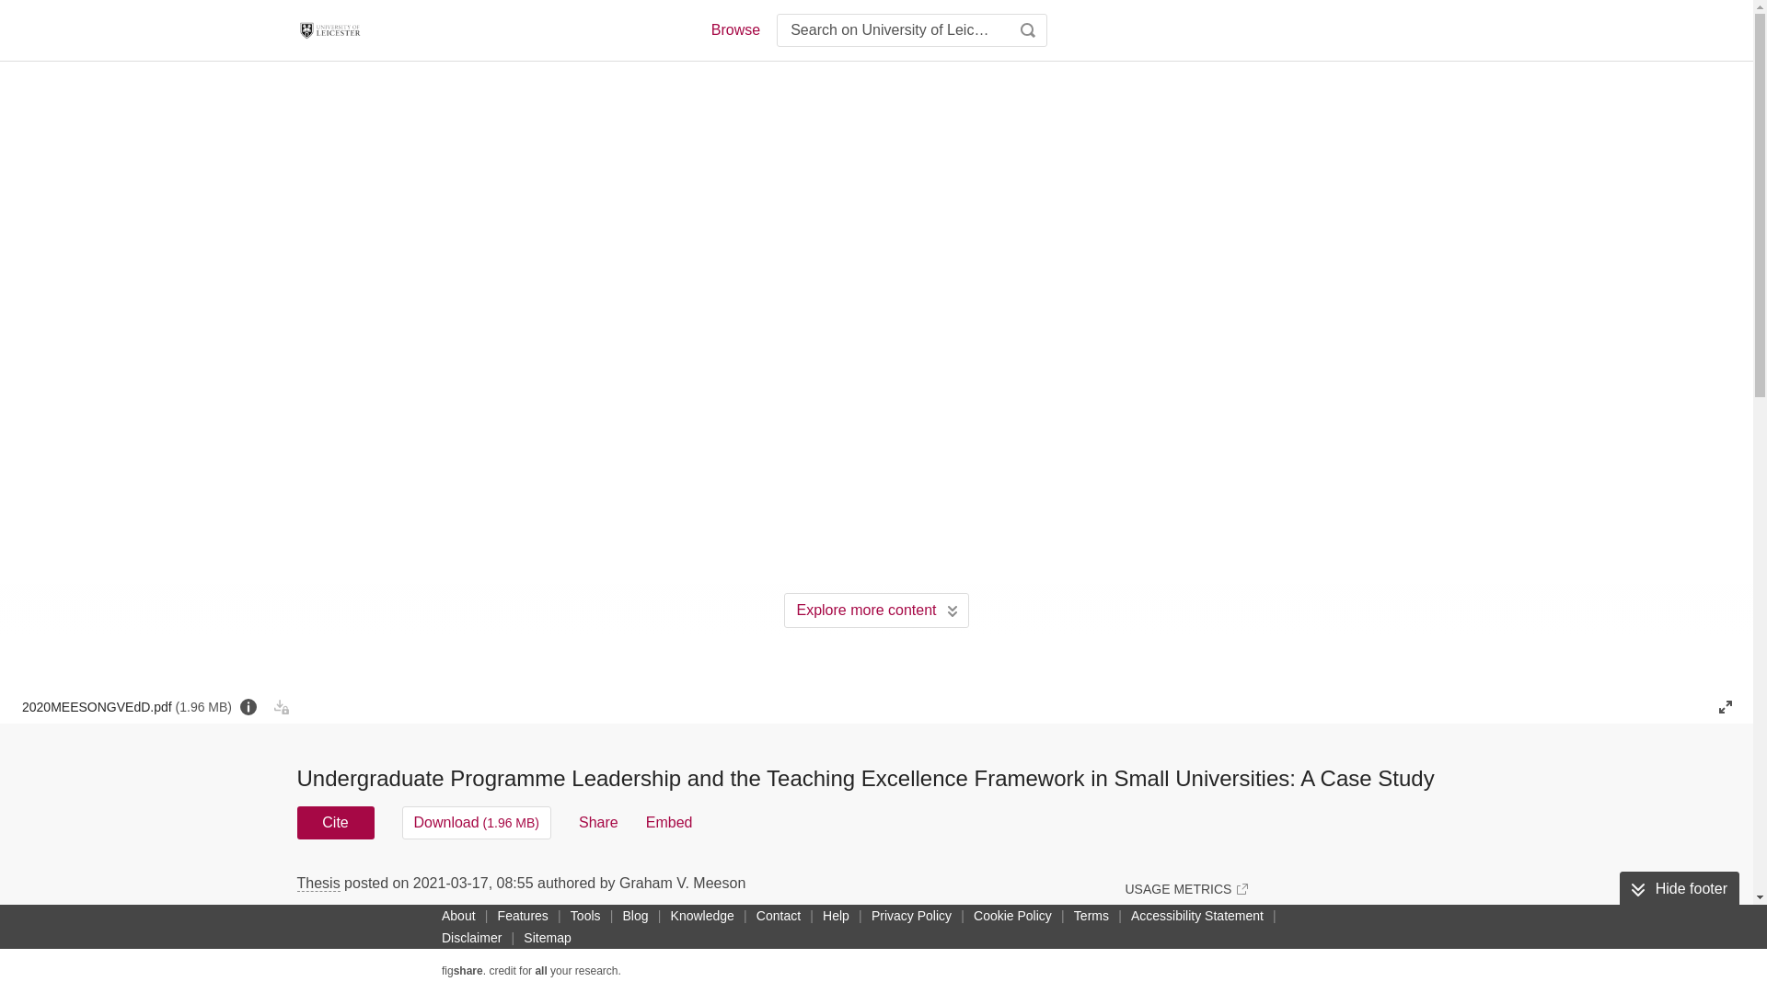 This screenshot has height=993, width=1767. What do you see at coordinates (1679, 889) in the screenshot?
I see `Hide footer` at bounding box center [1679, 889].